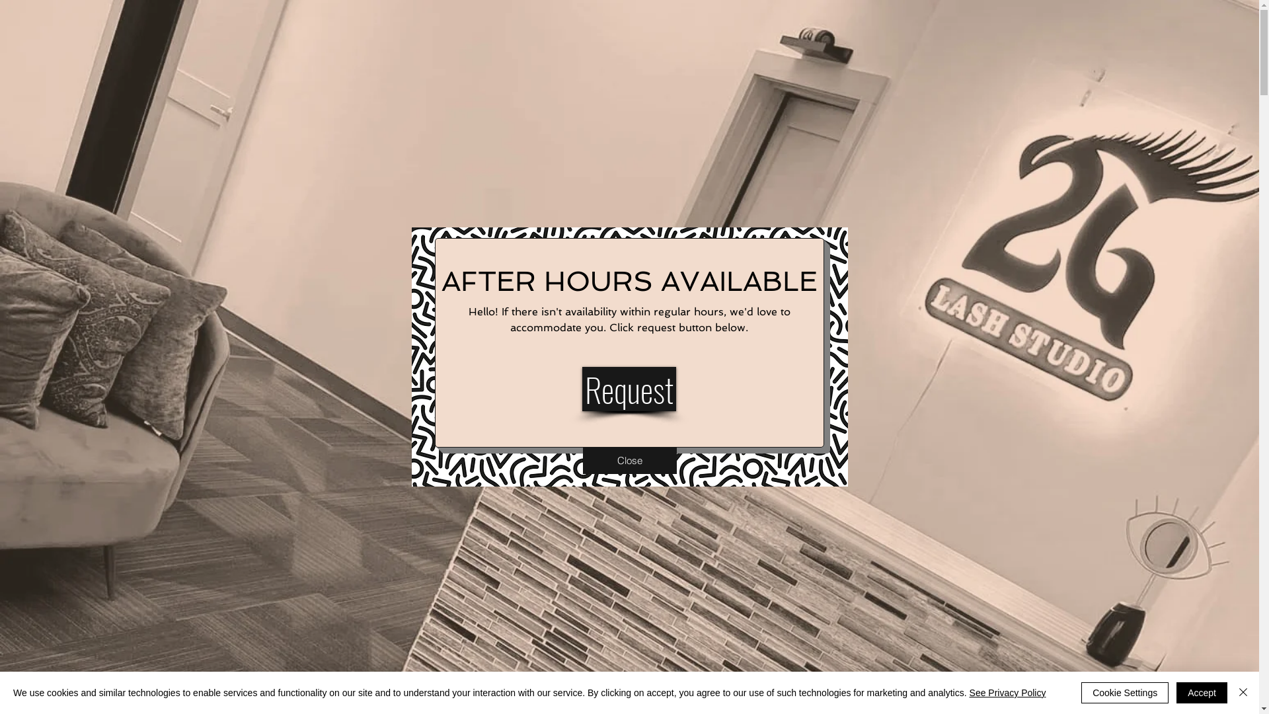 This screenshot has width=1269, height=714. What do you see at coordinates (623, 82) in the screenshot?
I see `Contact` at bounding box center [623, 82].